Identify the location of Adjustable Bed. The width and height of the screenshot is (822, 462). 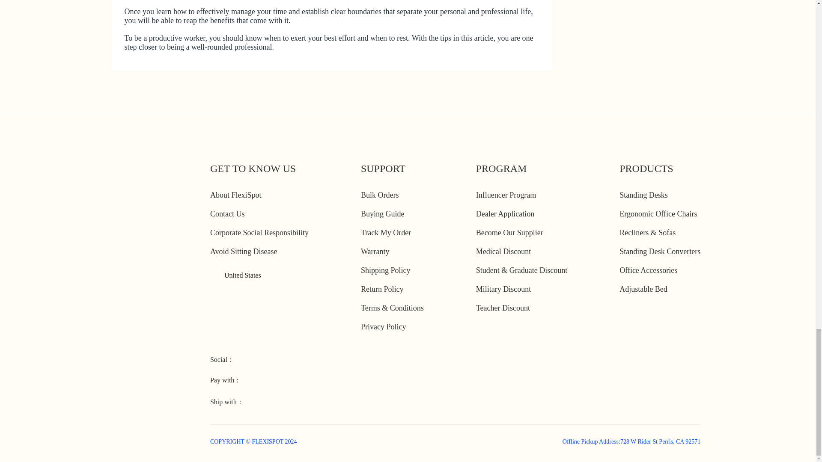
(643, 289).